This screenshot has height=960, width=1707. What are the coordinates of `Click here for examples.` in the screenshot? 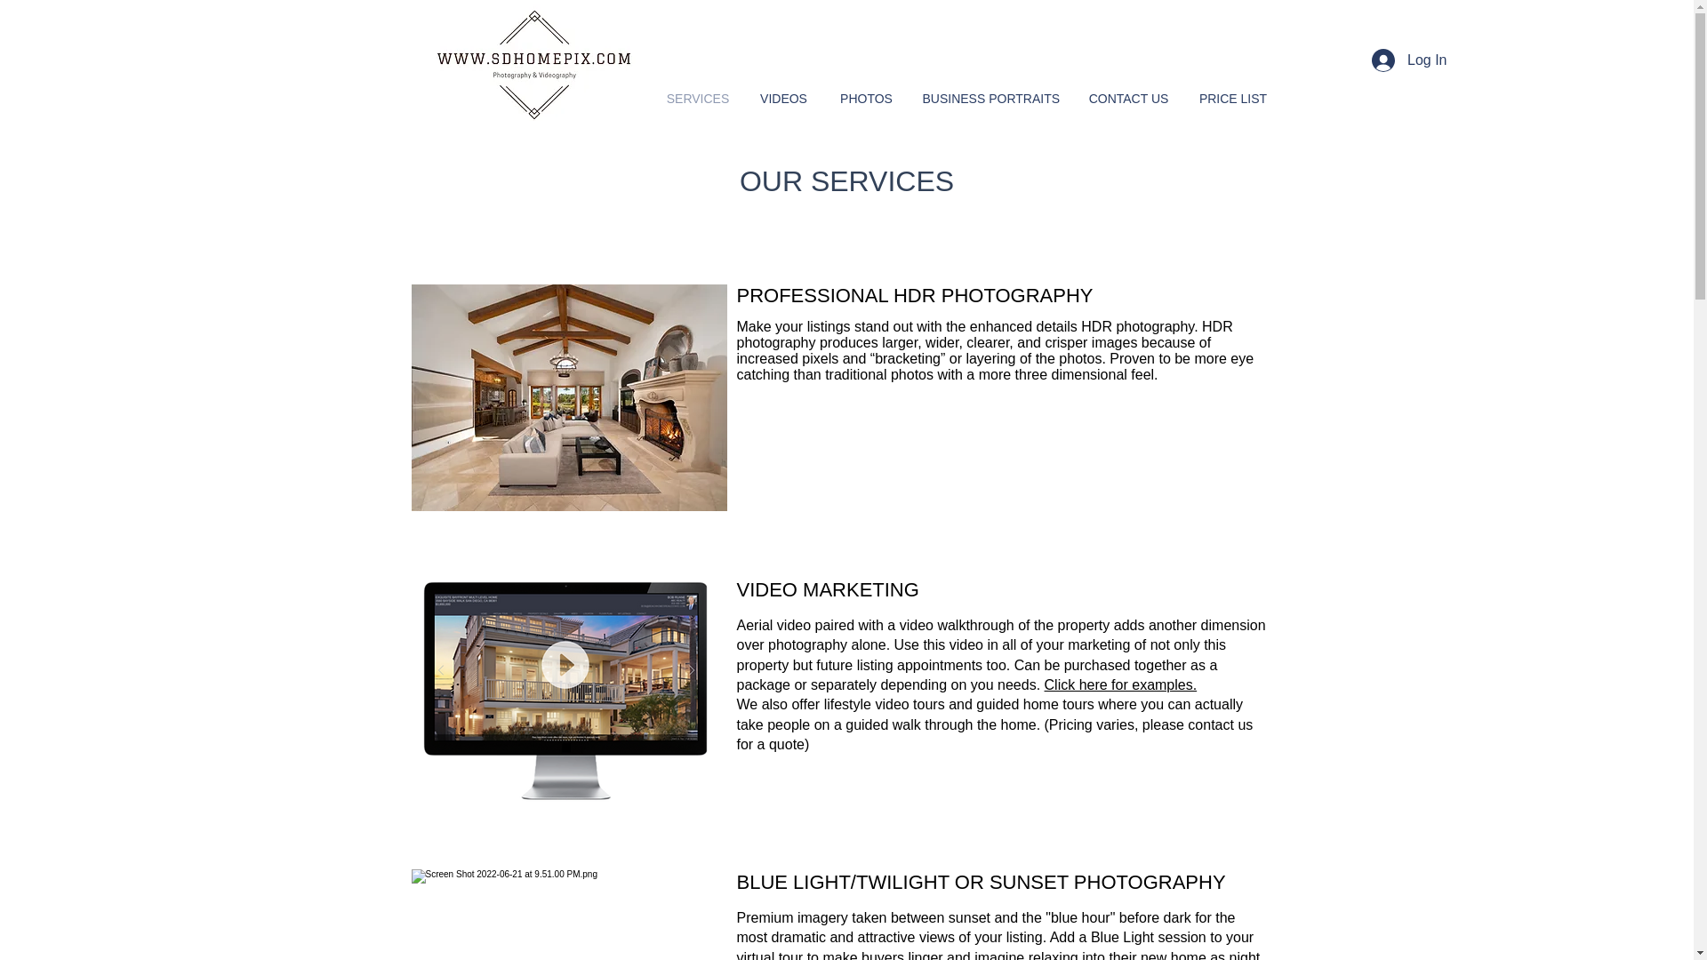 It's located at (1121, 684).